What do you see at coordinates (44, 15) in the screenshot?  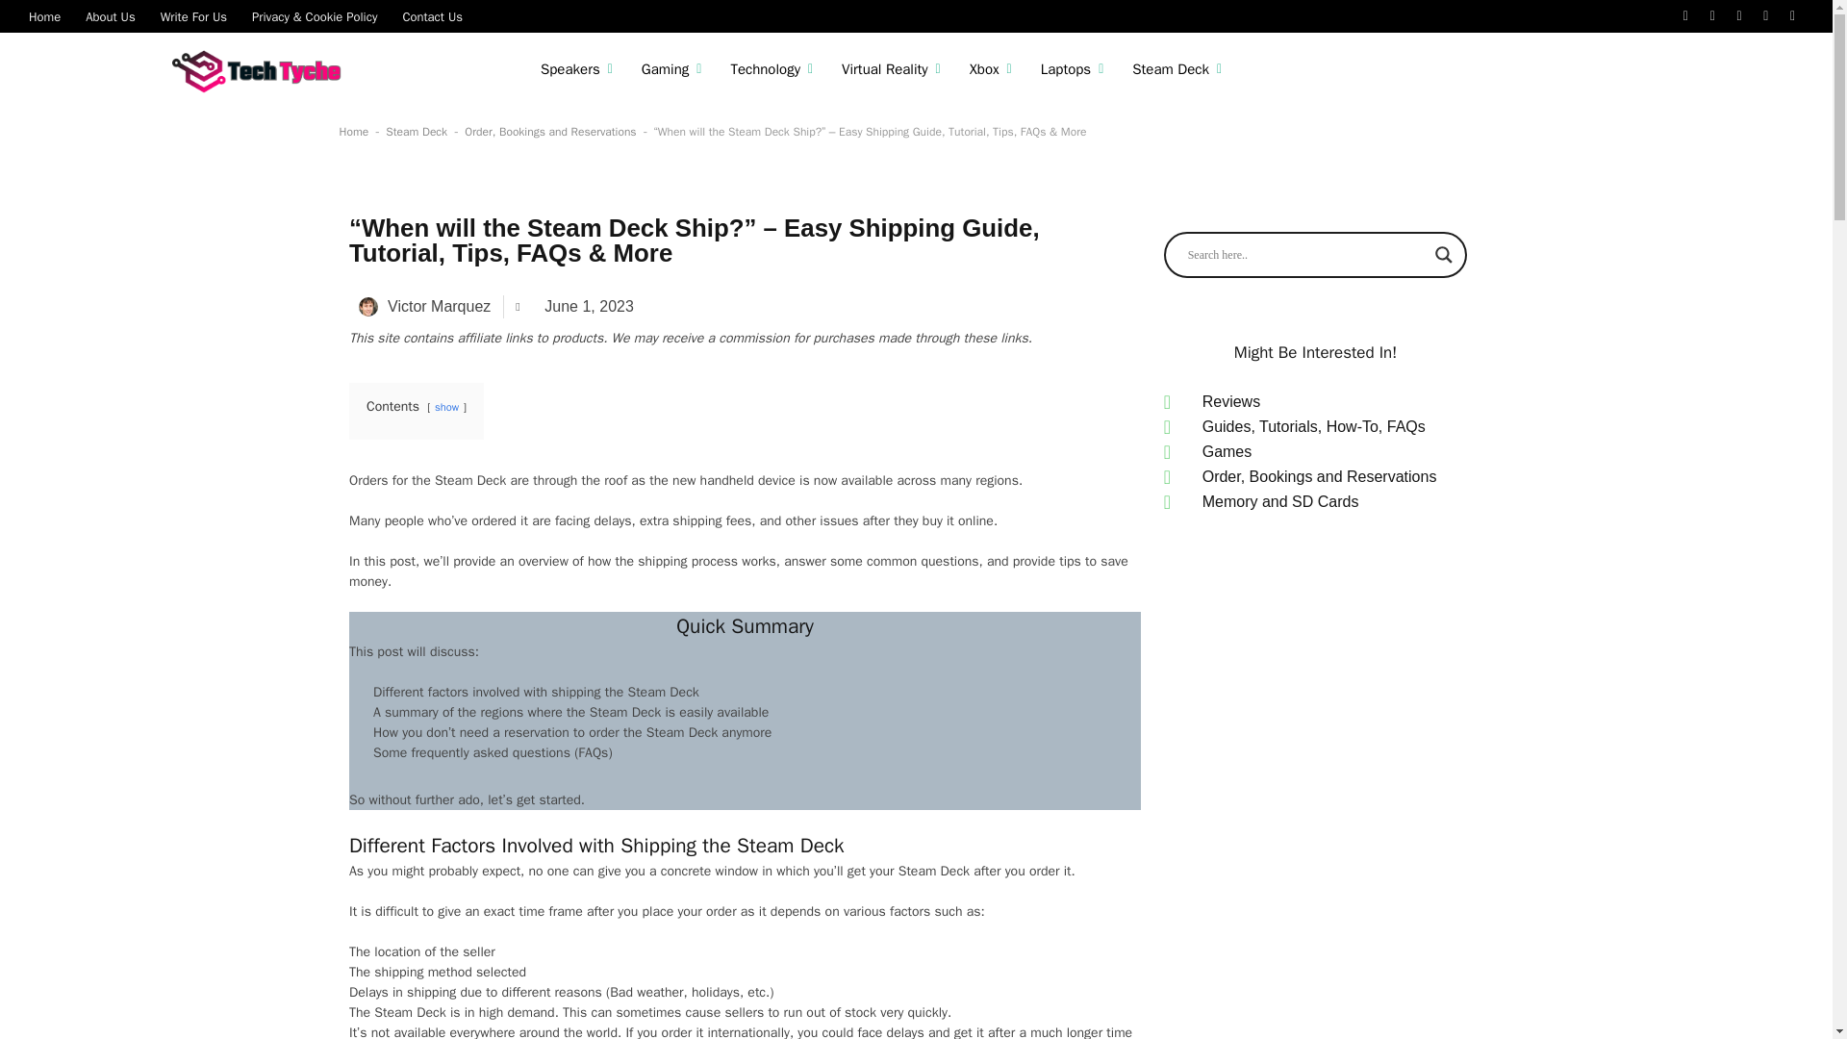 I see `Home` at bounding box center [44, 15].